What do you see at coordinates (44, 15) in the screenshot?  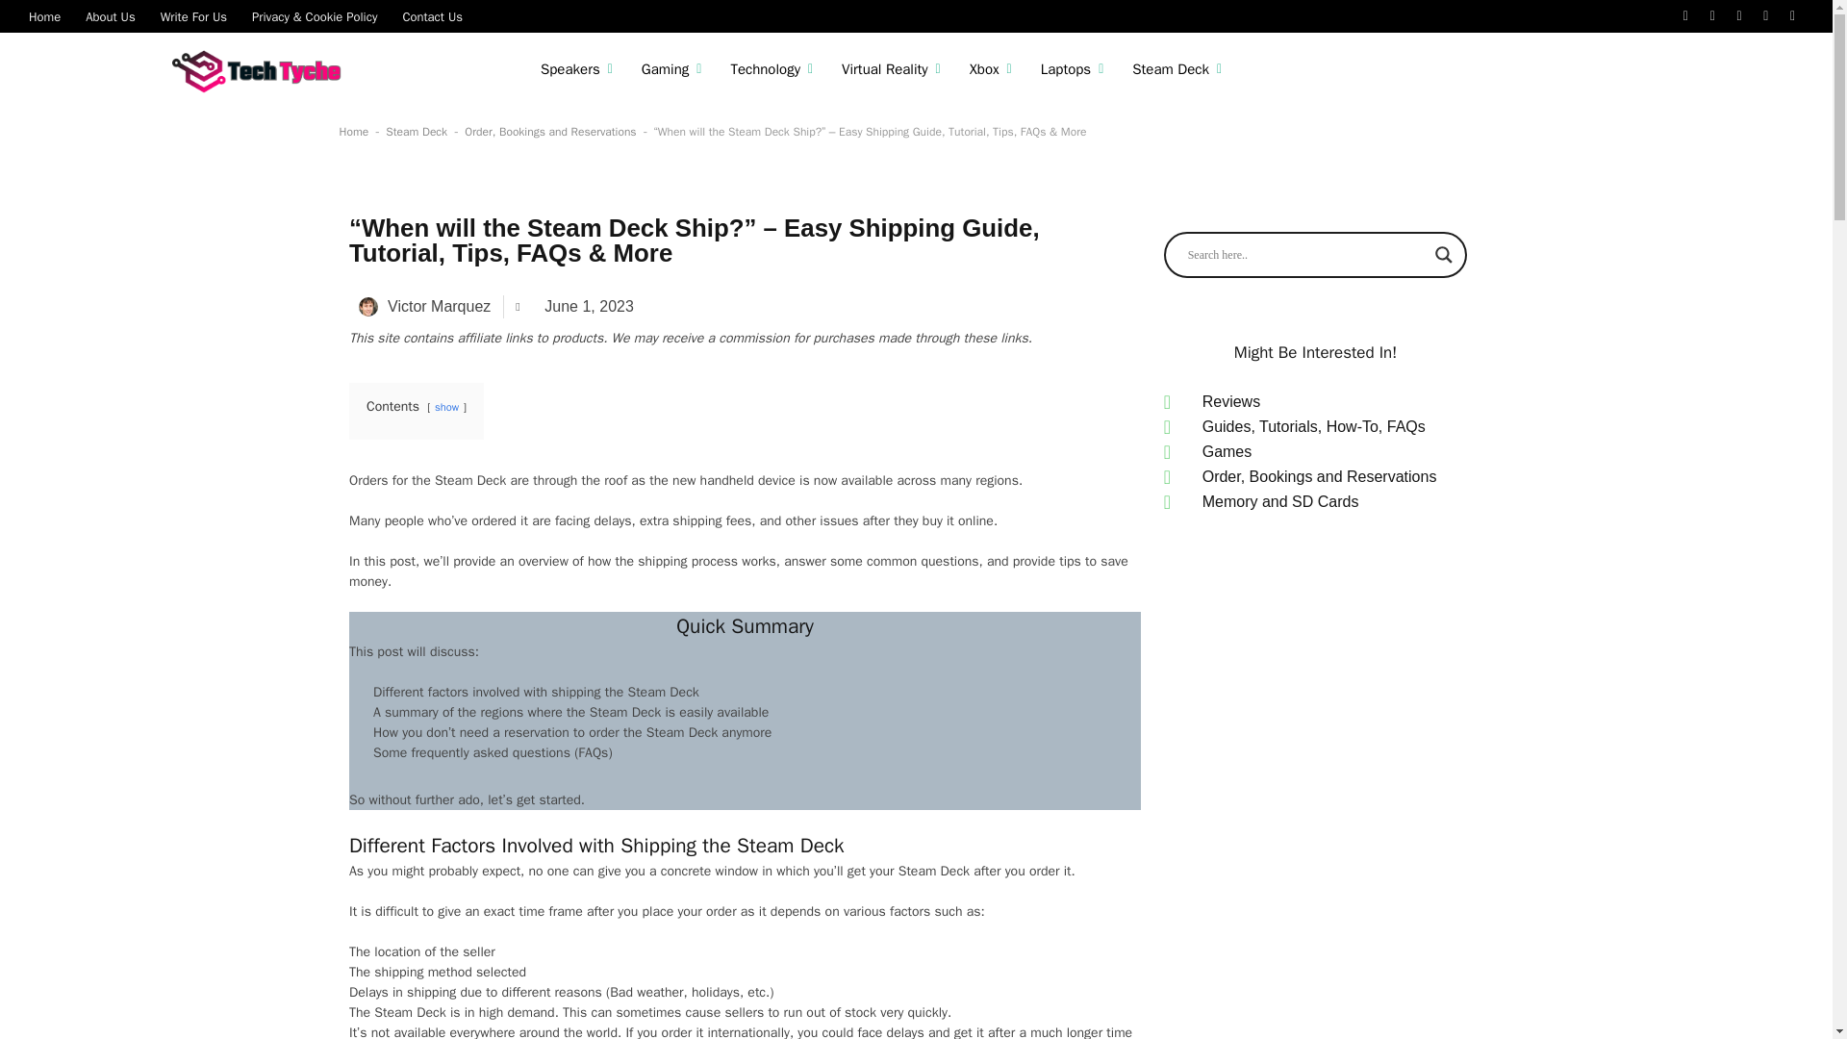 I see `Home` at bounding box center [44, 15].